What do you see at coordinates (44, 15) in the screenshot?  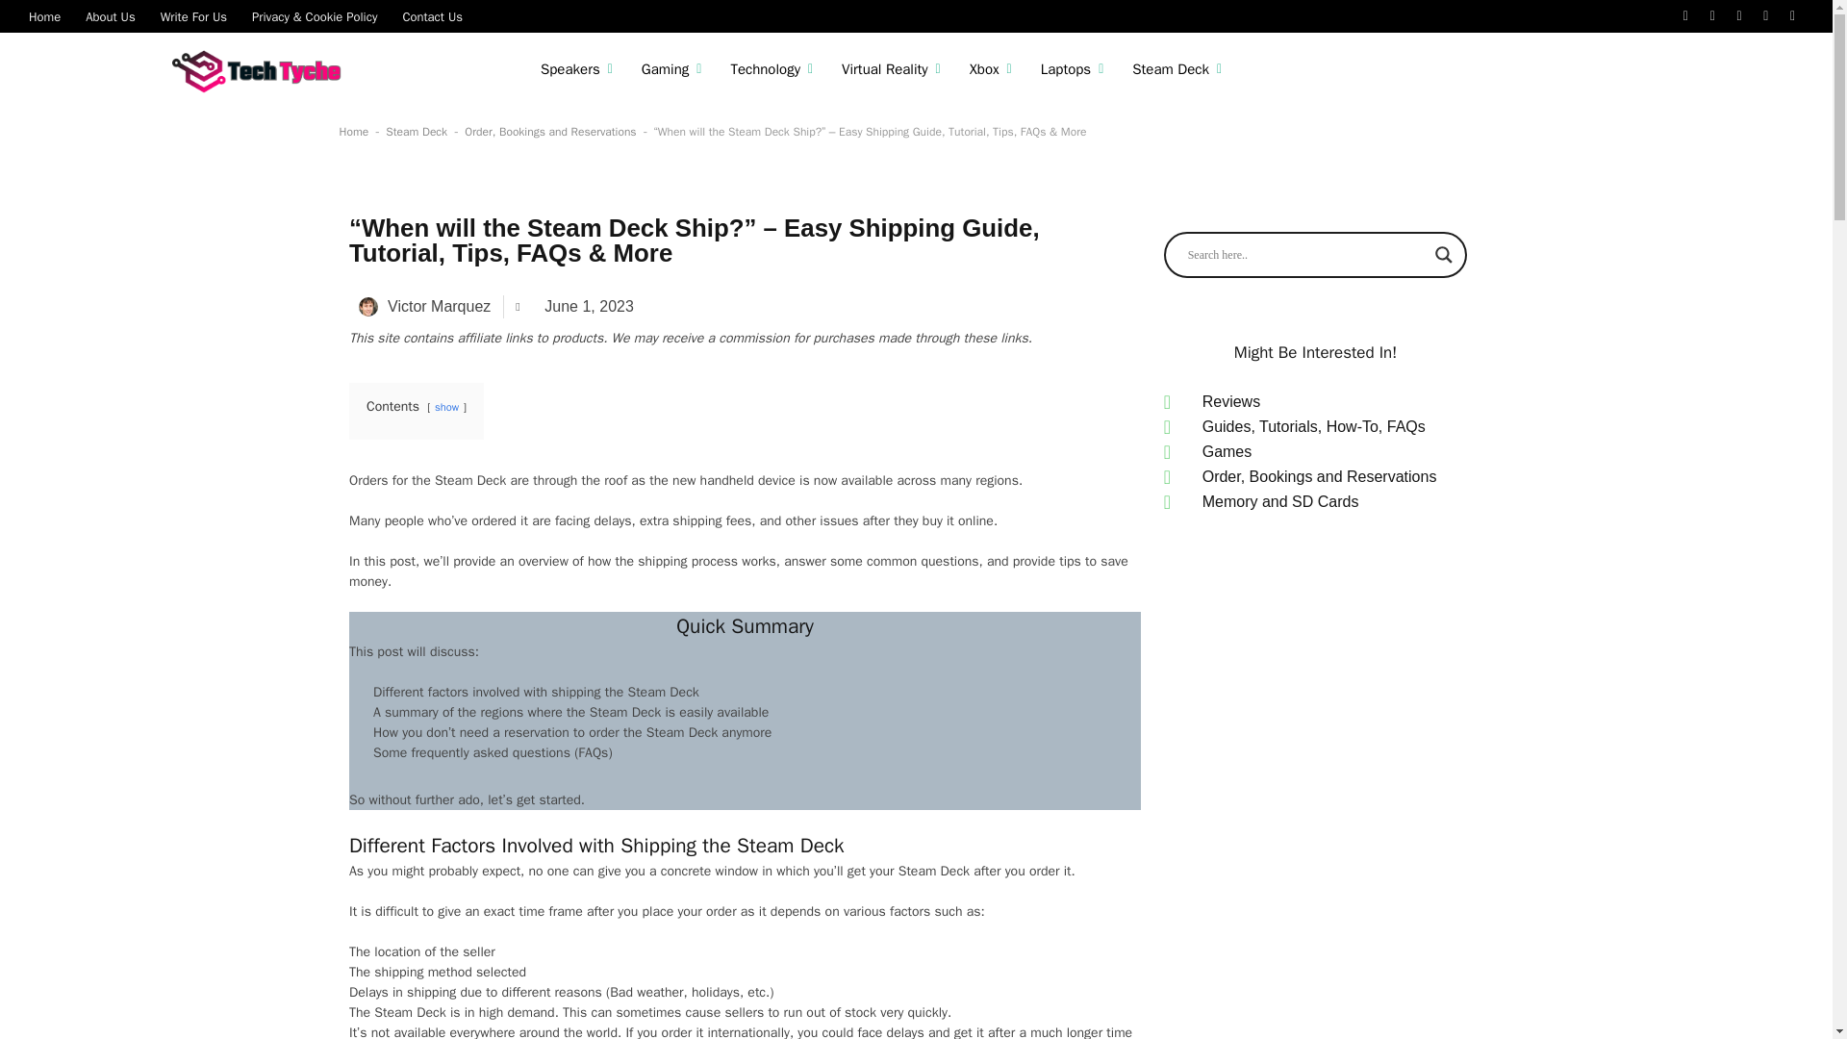 I see `Home` at bounding box center [44, 15].